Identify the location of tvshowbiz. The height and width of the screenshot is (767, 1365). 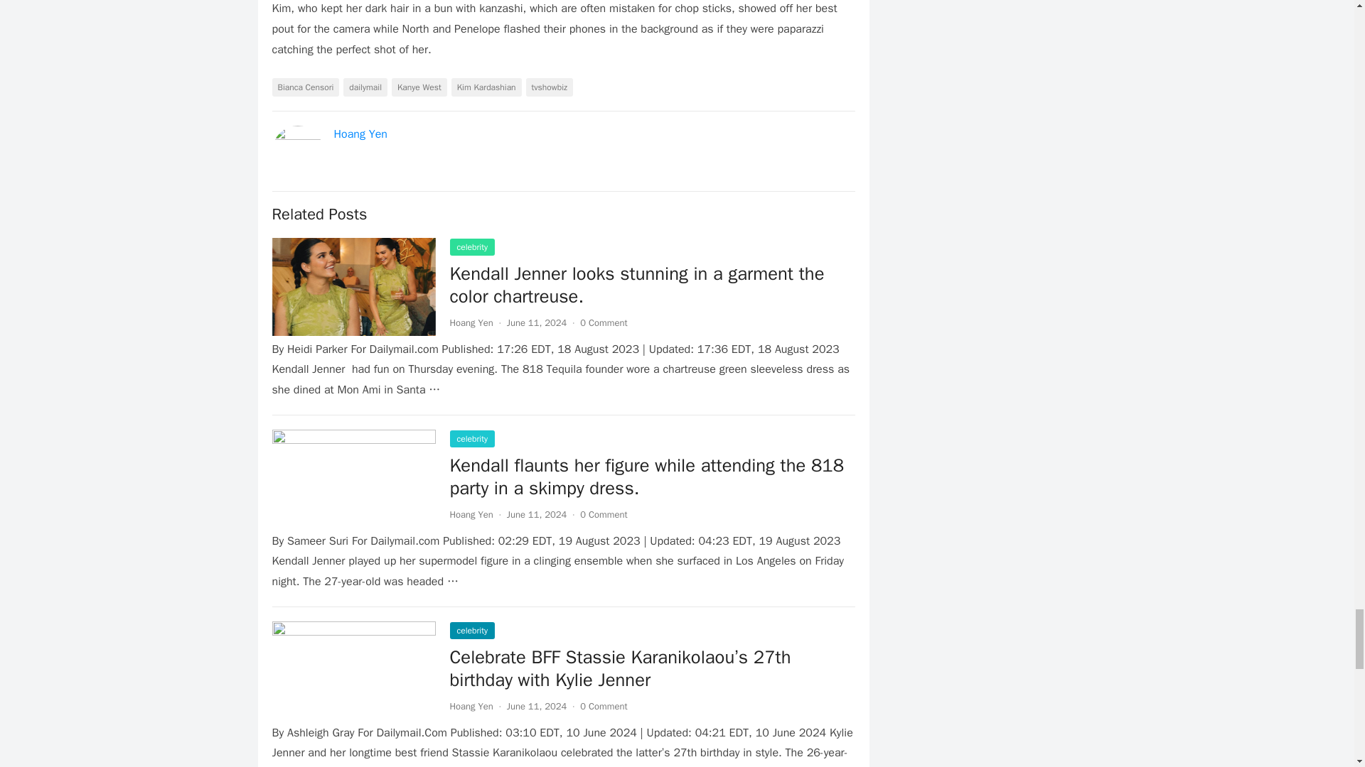
(549, 87).